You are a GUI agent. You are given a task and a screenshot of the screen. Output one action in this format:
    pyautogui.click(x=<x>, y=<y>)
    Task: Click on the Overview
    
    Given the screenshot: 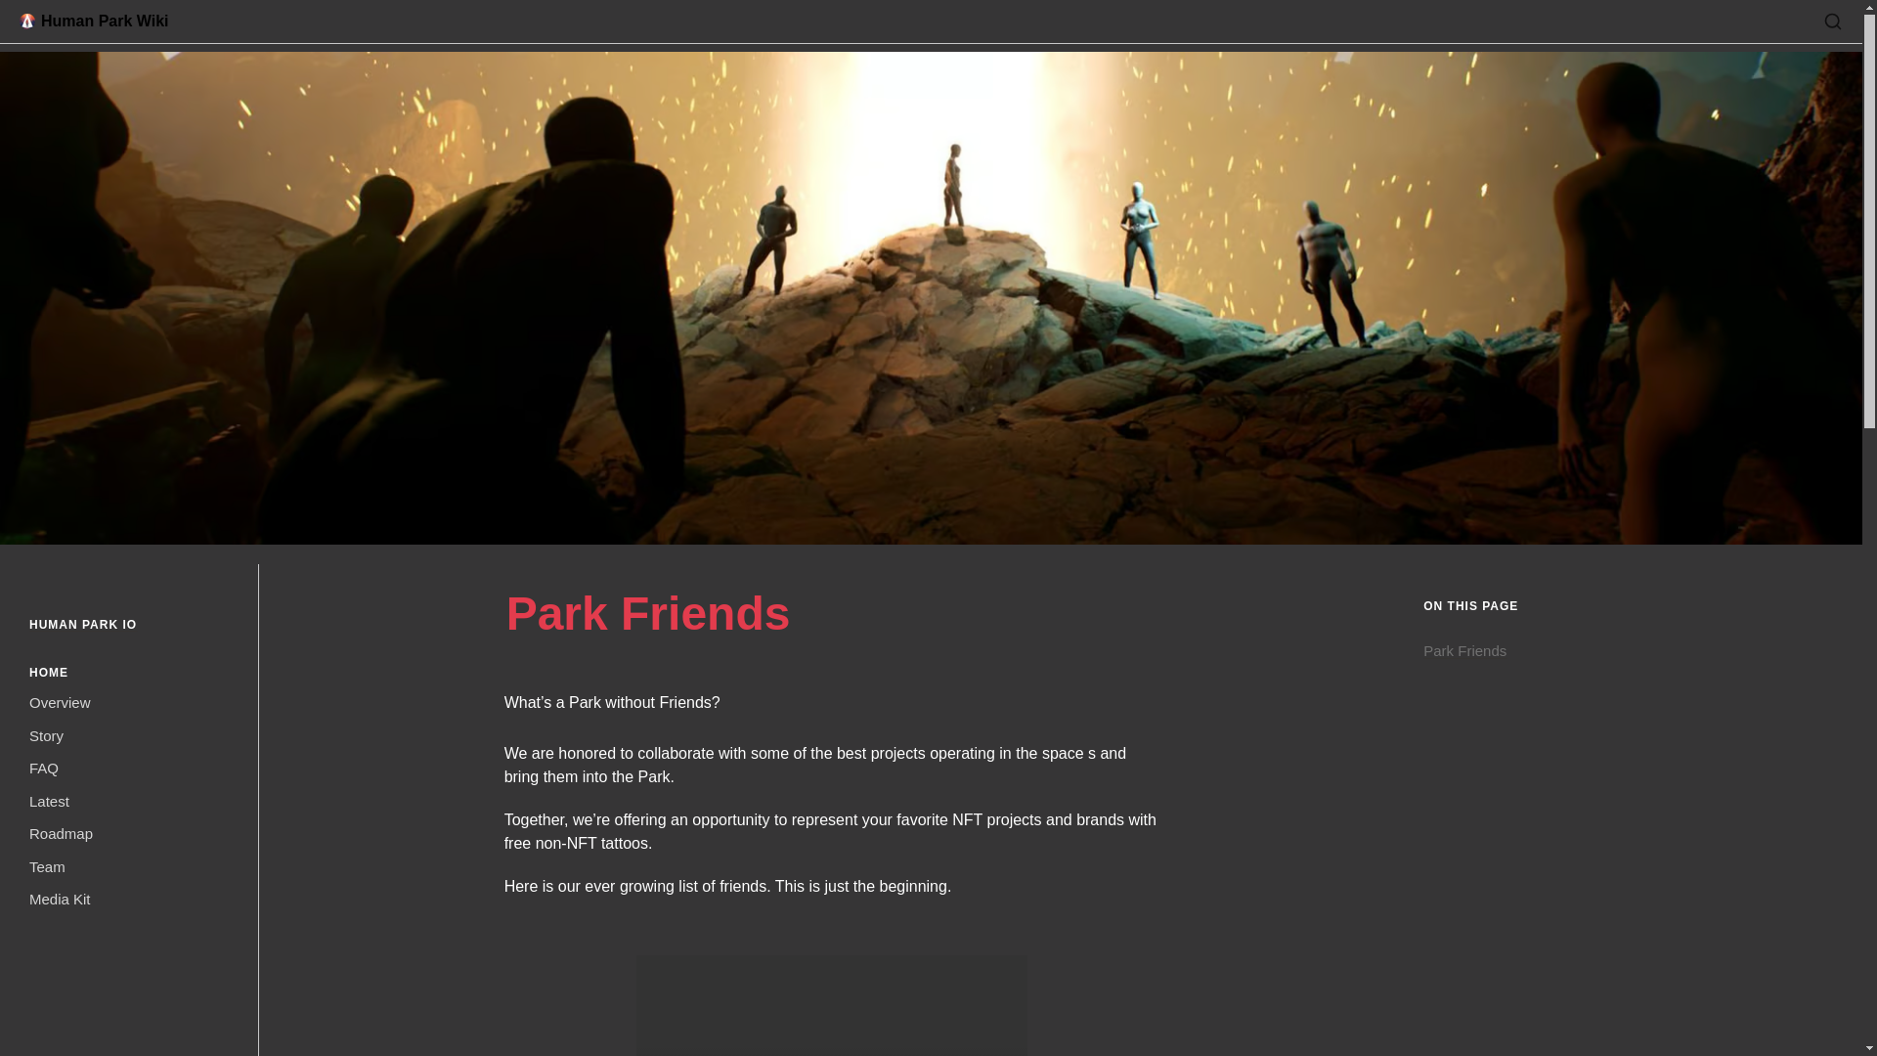 What is the action you would take?
    pyautogui.click(x=129, y=706)
    